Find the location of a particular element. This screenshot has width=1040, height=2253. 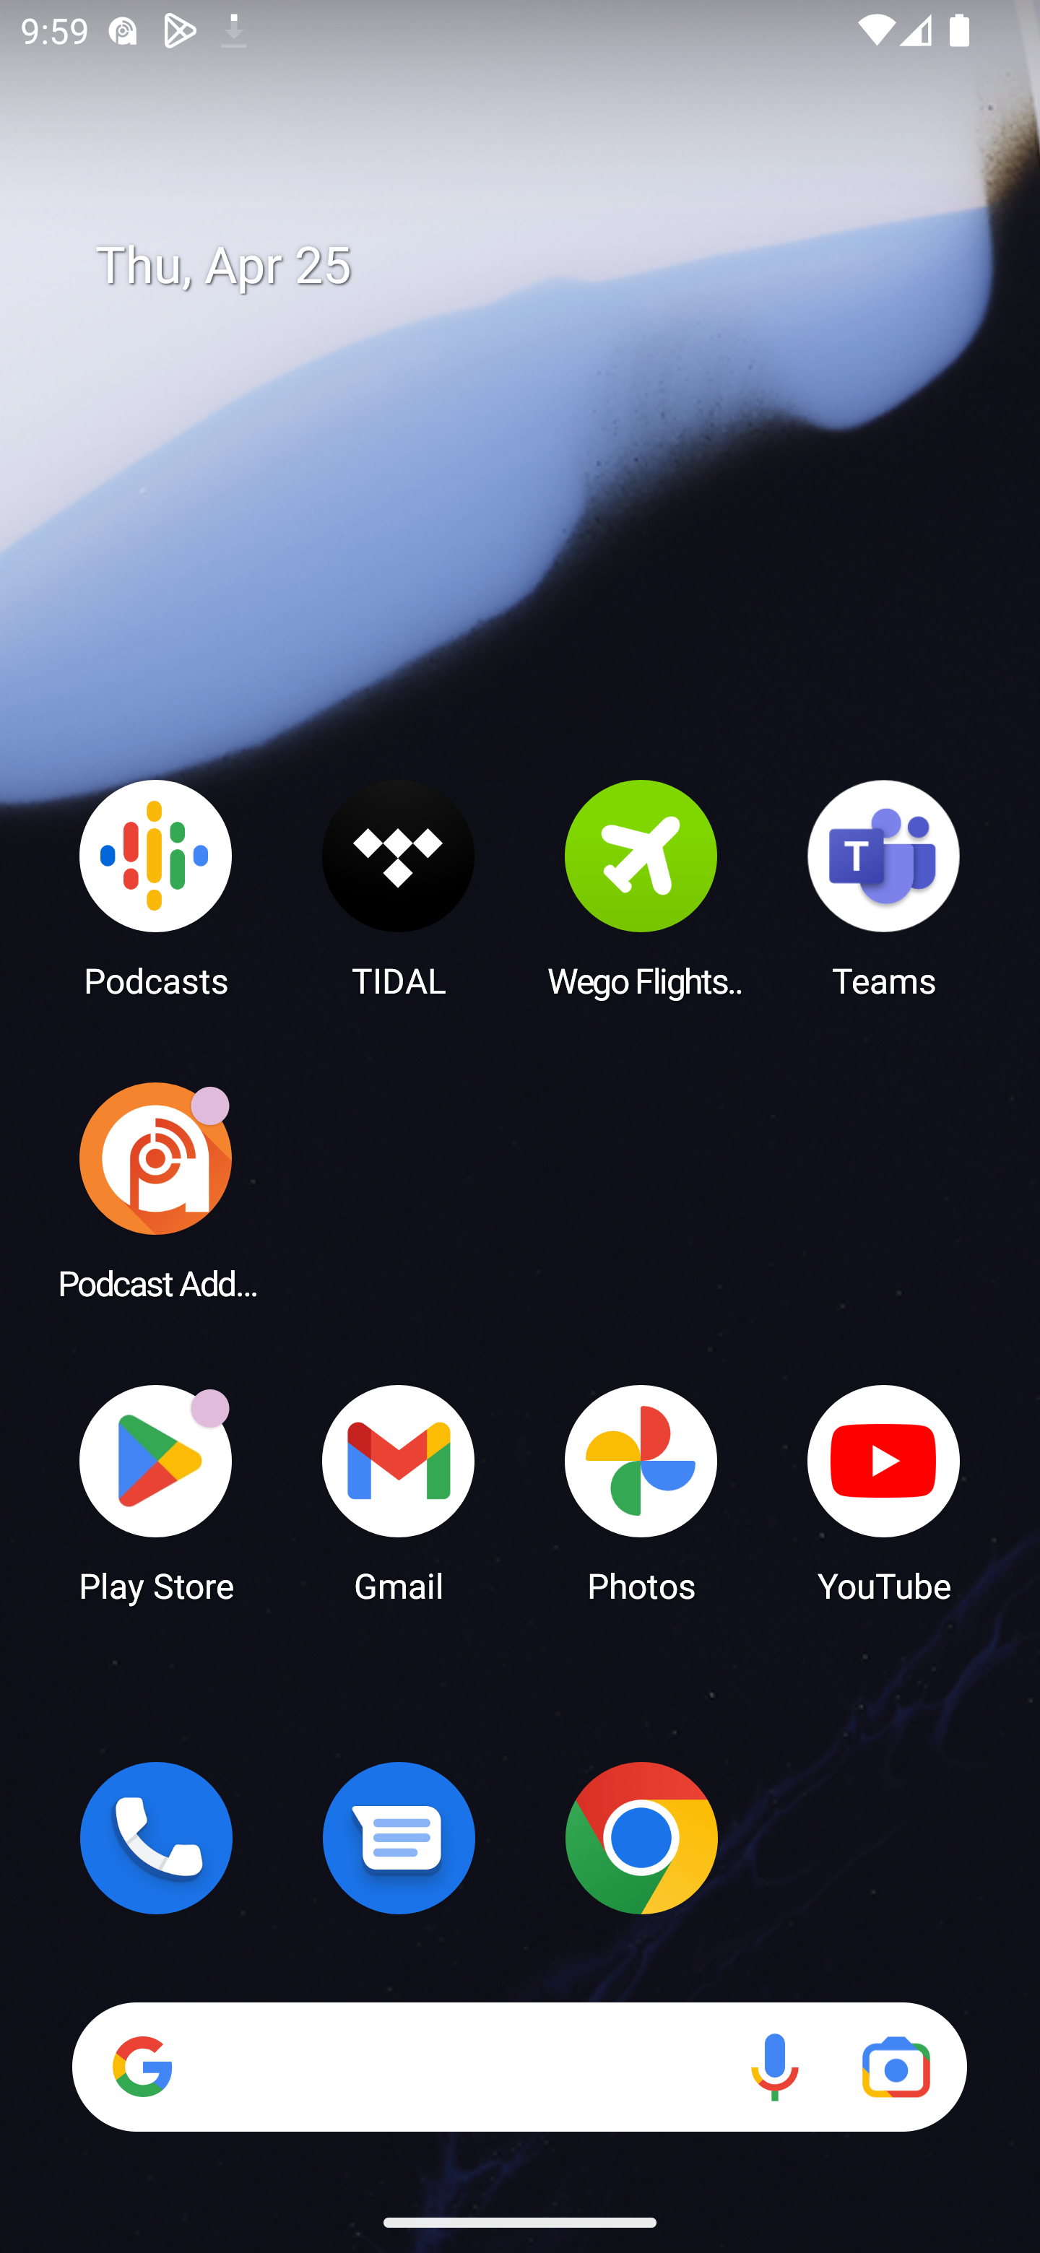

Wego Flights & Hotels is located at coordinates (641, 887).